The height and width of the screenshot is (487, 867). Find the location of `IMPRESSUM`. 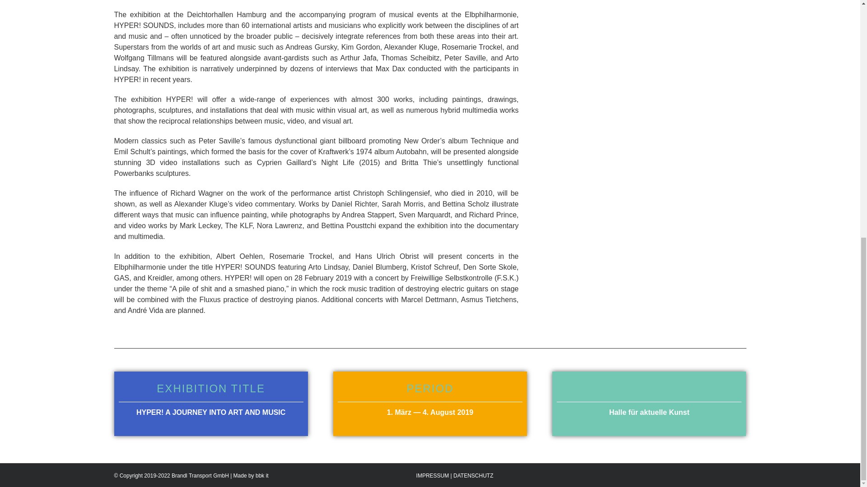

IMPRESSUM is located at coordinates (433, 475).